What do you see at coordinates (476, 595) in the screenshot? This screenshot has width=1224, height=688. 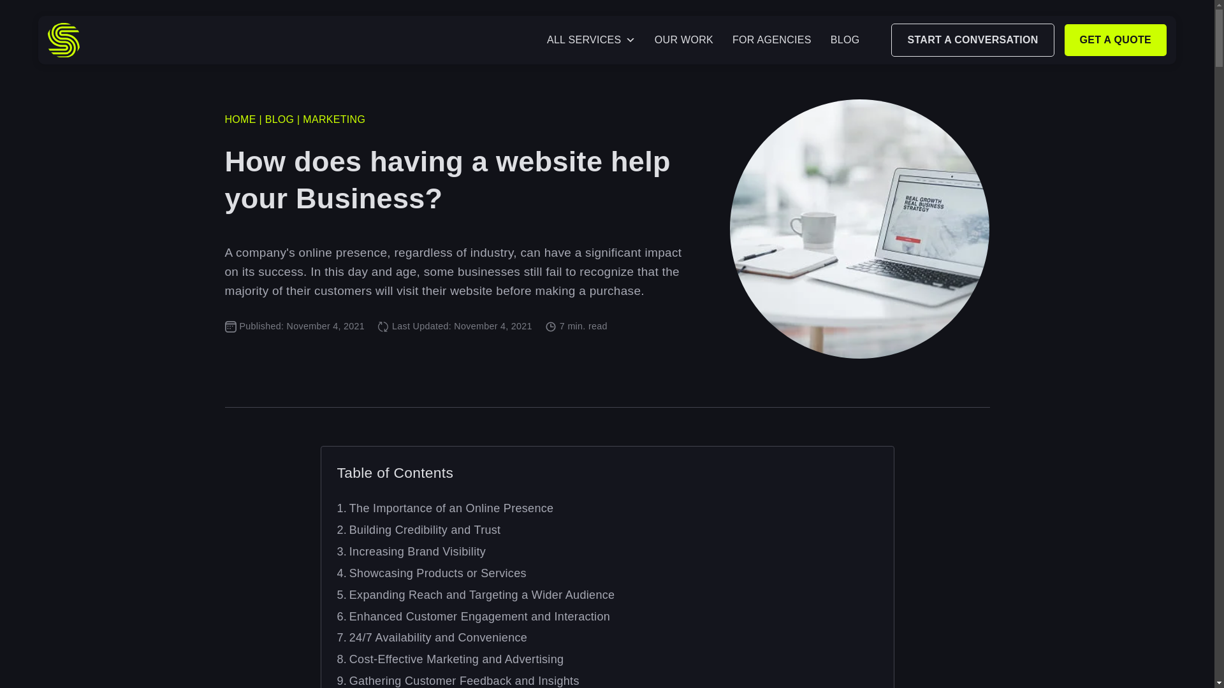 I see `Expanding Reach and Targeting a Wider Audience` at bounding box center [476, 595].